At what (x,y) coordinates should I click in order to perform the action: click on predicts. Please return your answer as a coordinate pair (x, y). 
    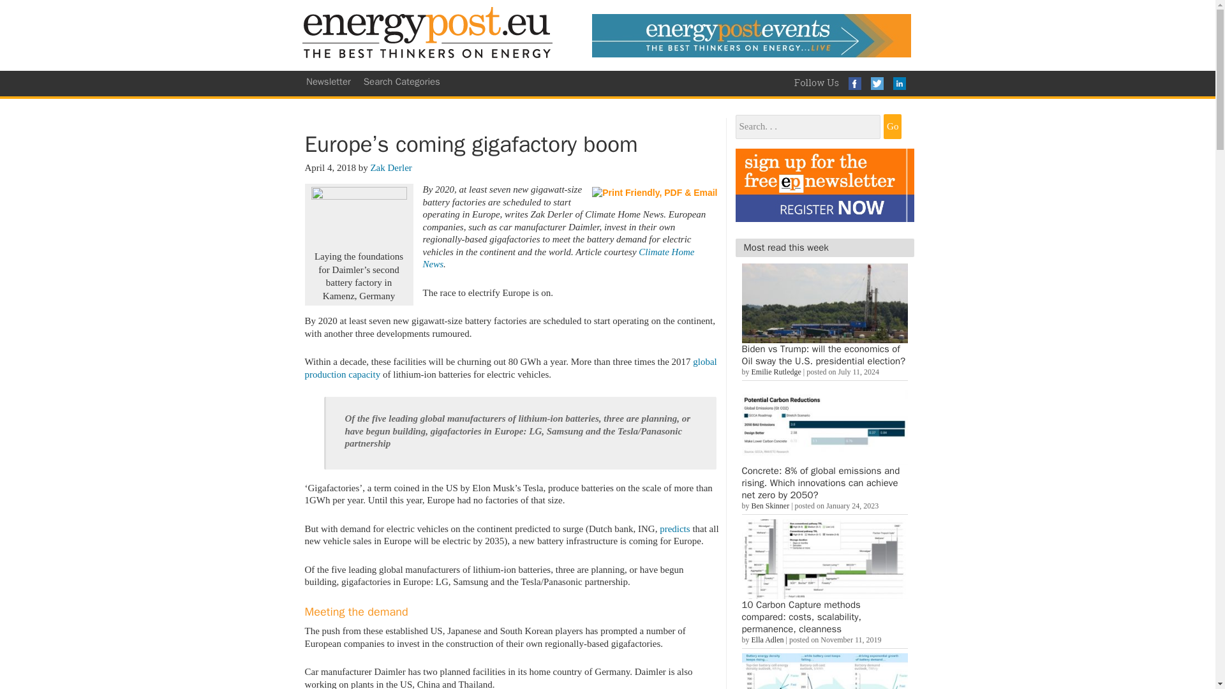
    Looking at the image, I should click on (674, 528).